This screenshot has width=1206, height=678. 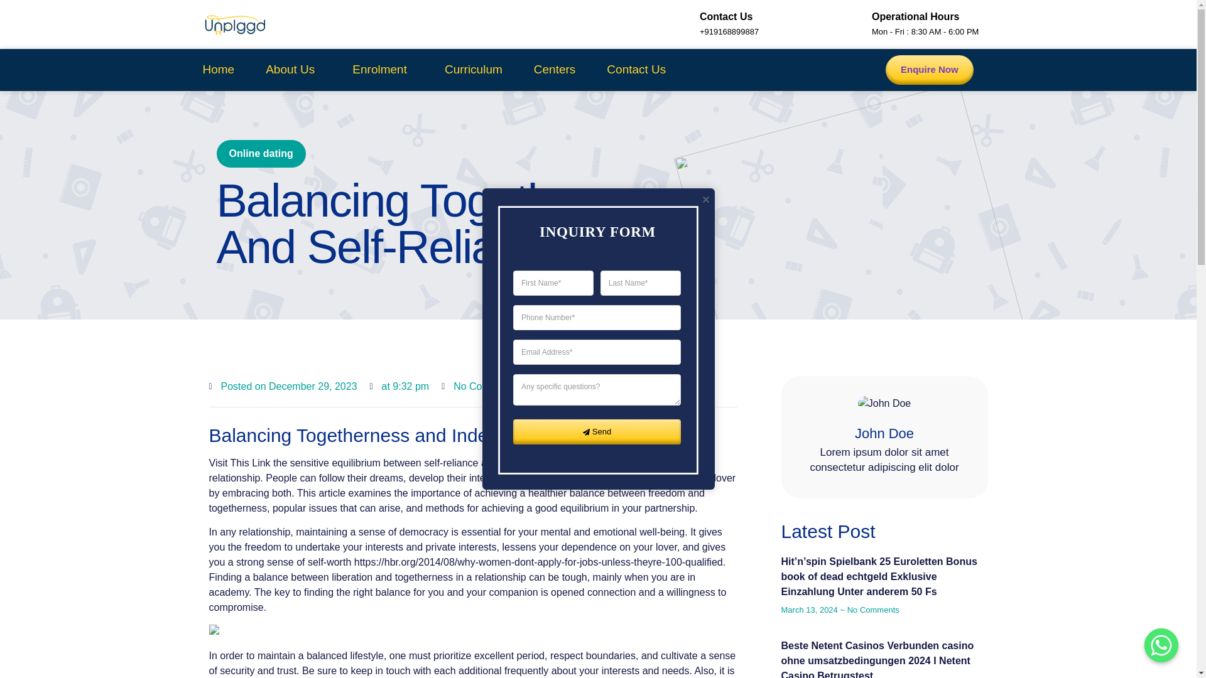 I want to click on Contact Us, so click(x=636, y=69).